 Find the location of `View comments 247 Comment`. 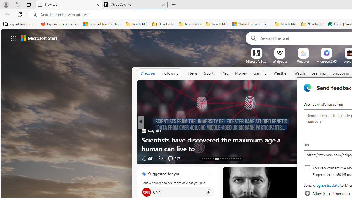

View comments 247 Comment is located at coordinates (174, 158).